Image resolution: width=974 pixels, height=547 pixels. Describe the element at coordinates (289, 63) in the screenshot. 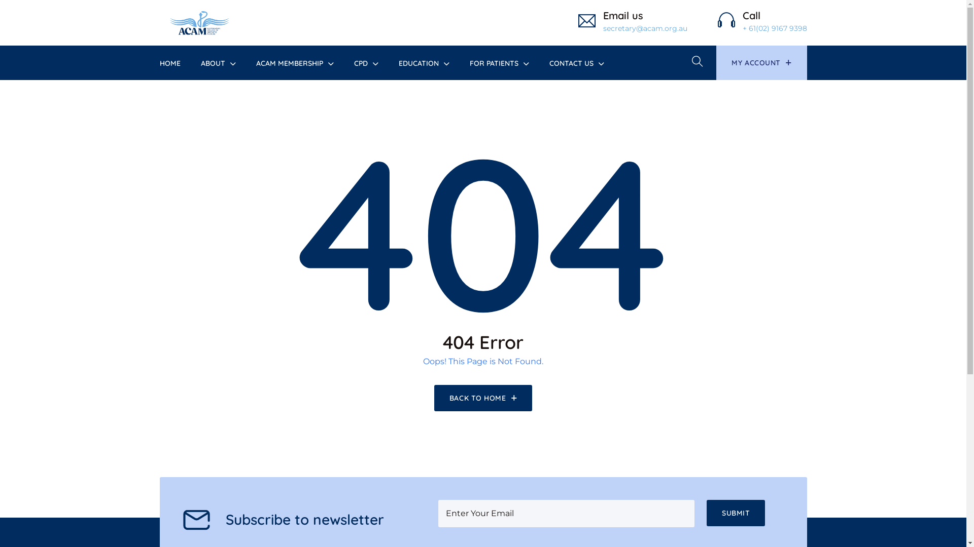

I see `ACAM MEMBERSHIP` at that location.